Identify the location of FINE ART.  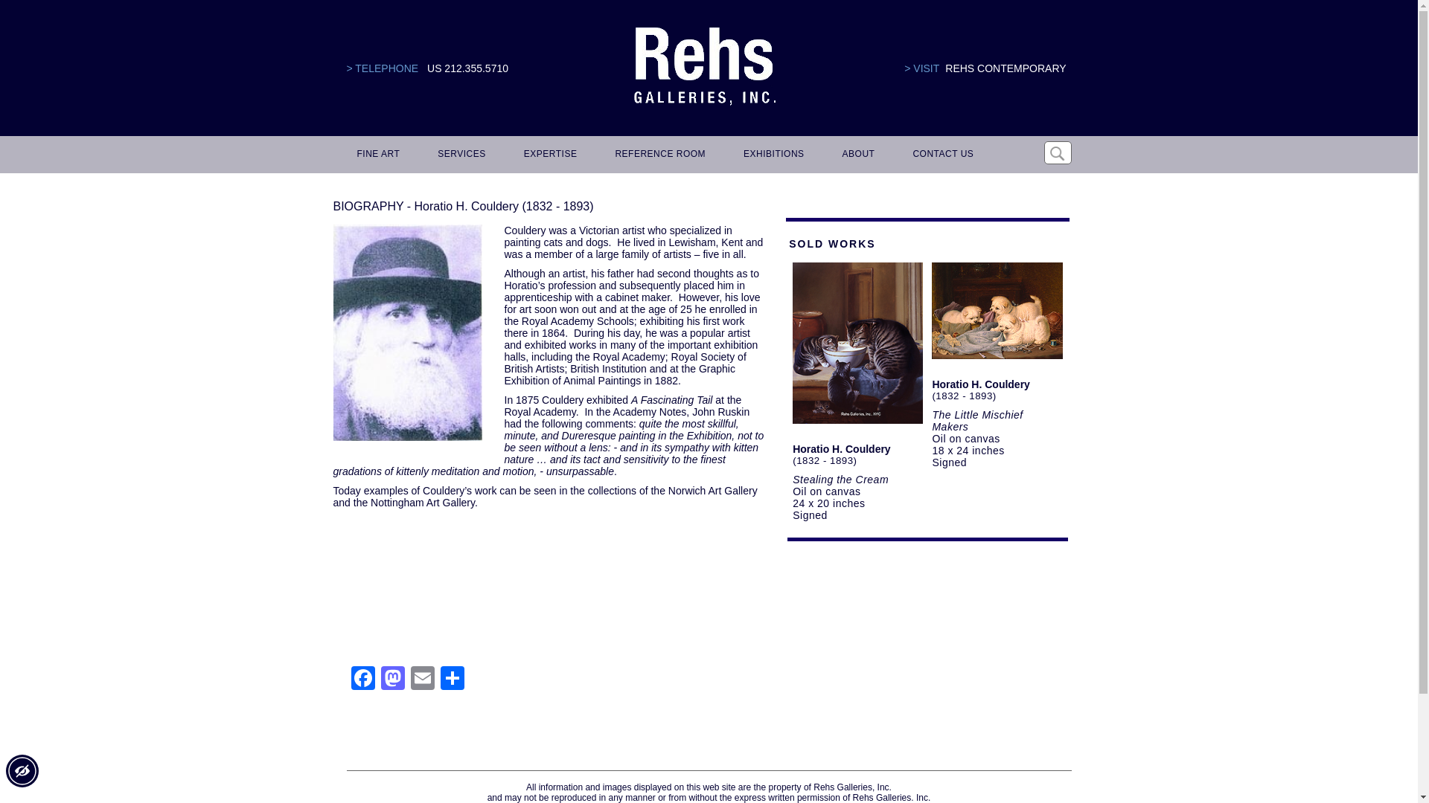
(377, 155).